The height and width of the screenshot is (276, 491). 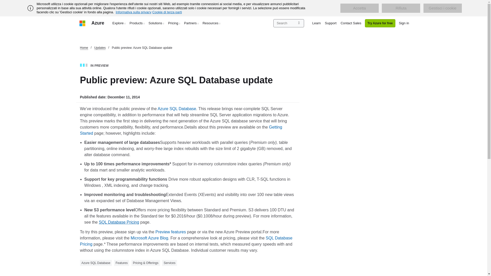 What do you see at coordinates (359, 8) in the screenshot?
I see `Accetta` at bounding box center [359, 8].